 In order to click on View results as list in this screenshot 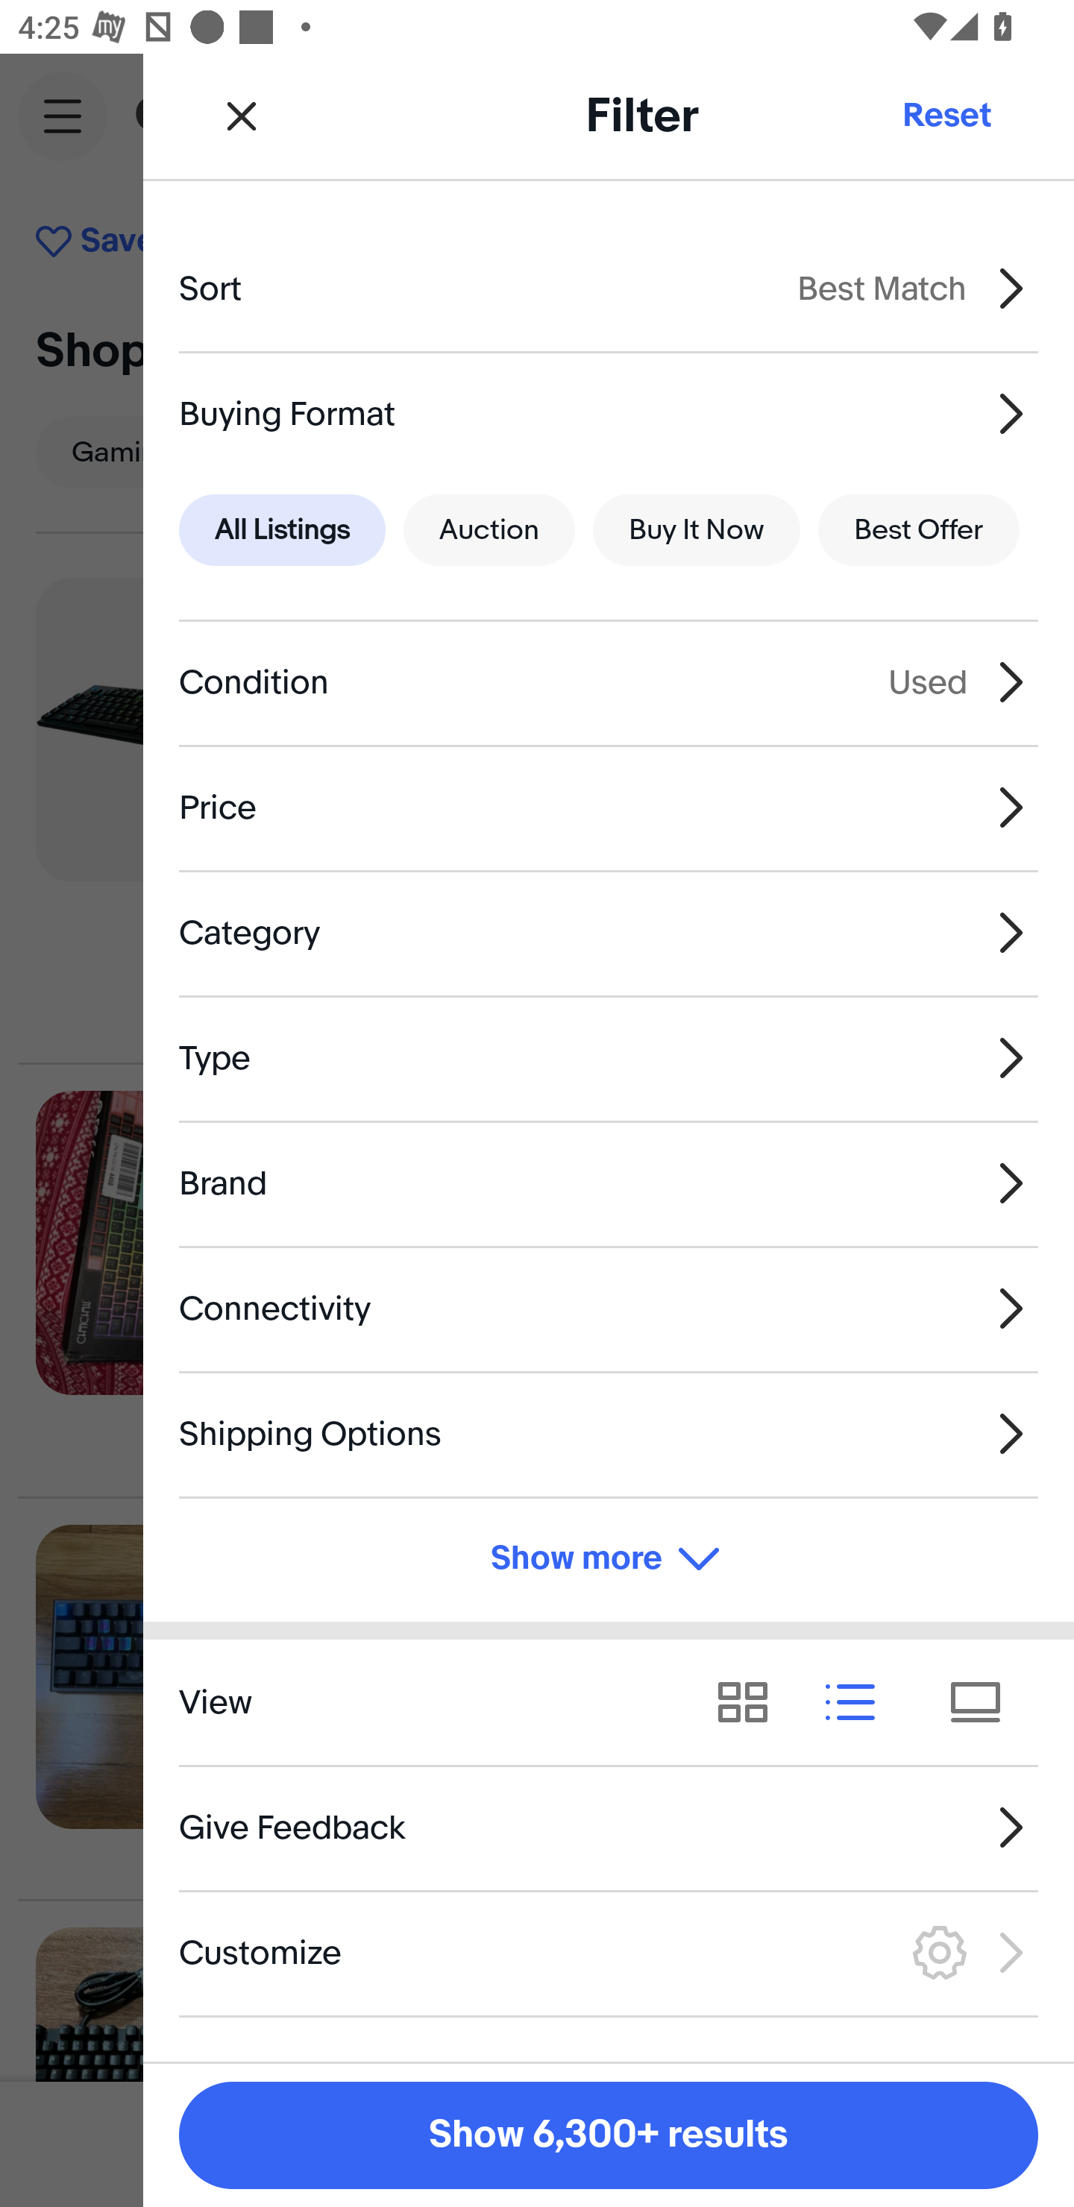, I will do `click(859, 1703)`.